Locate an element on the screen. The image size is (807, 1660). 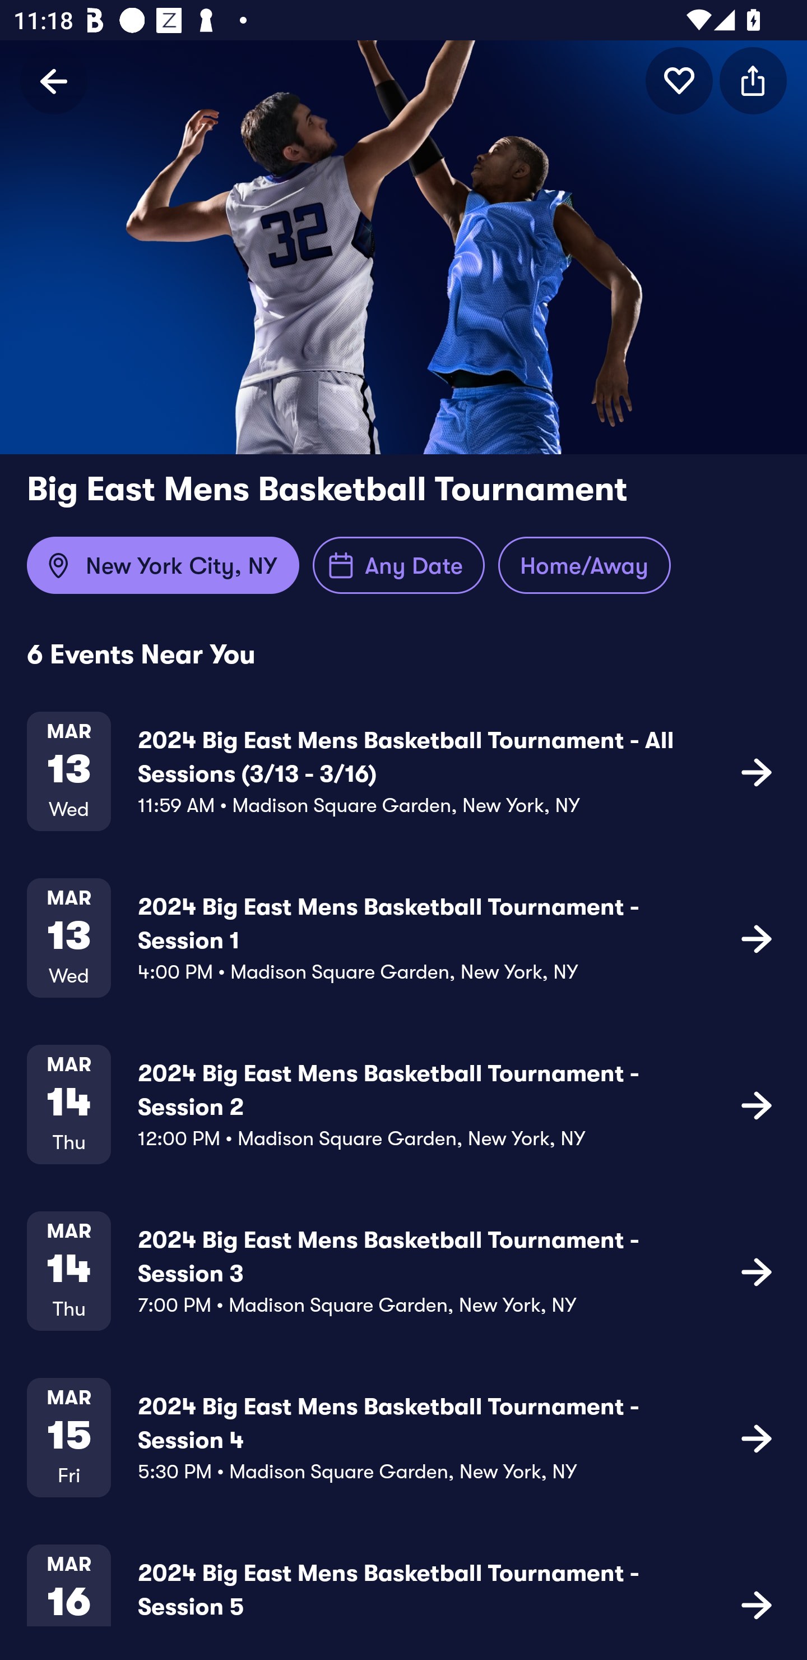
icon button is located at coordinates (757, 1437).